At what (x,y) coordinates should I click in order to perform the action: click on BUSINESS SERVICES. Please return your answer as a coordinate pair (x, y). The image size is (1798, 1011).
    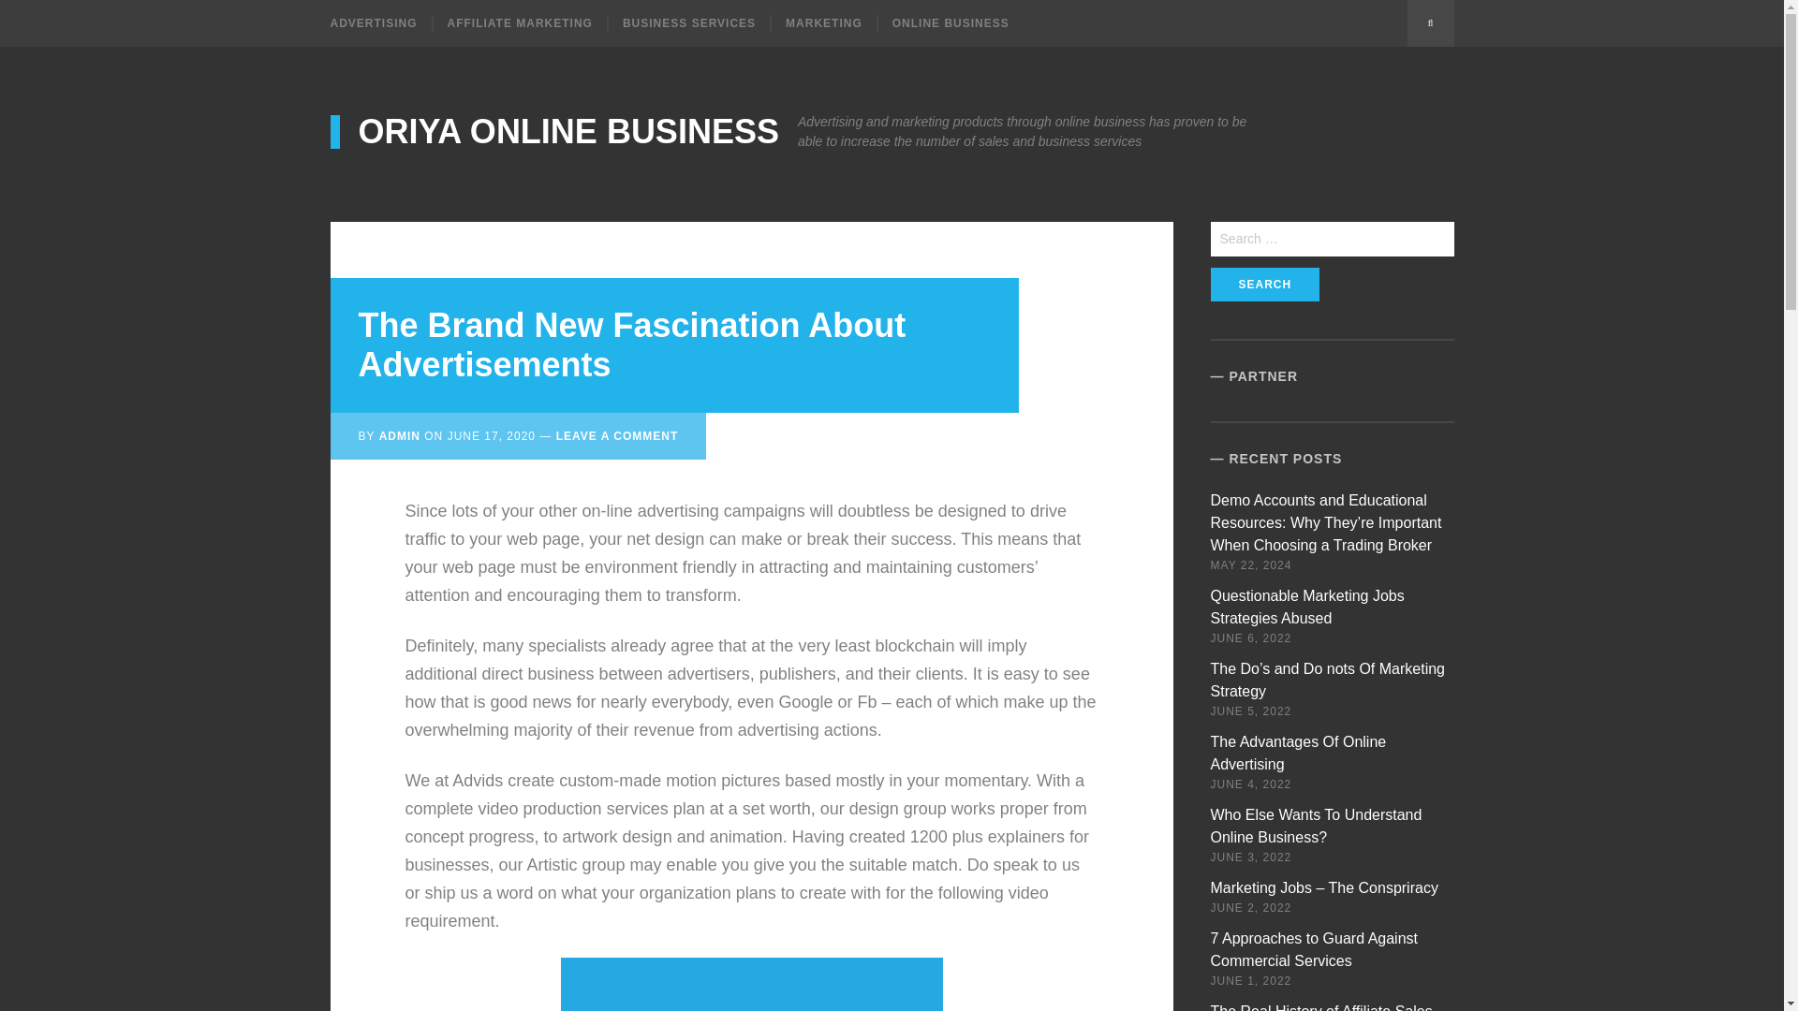
    Looking at the image, I should click on (687, 22).